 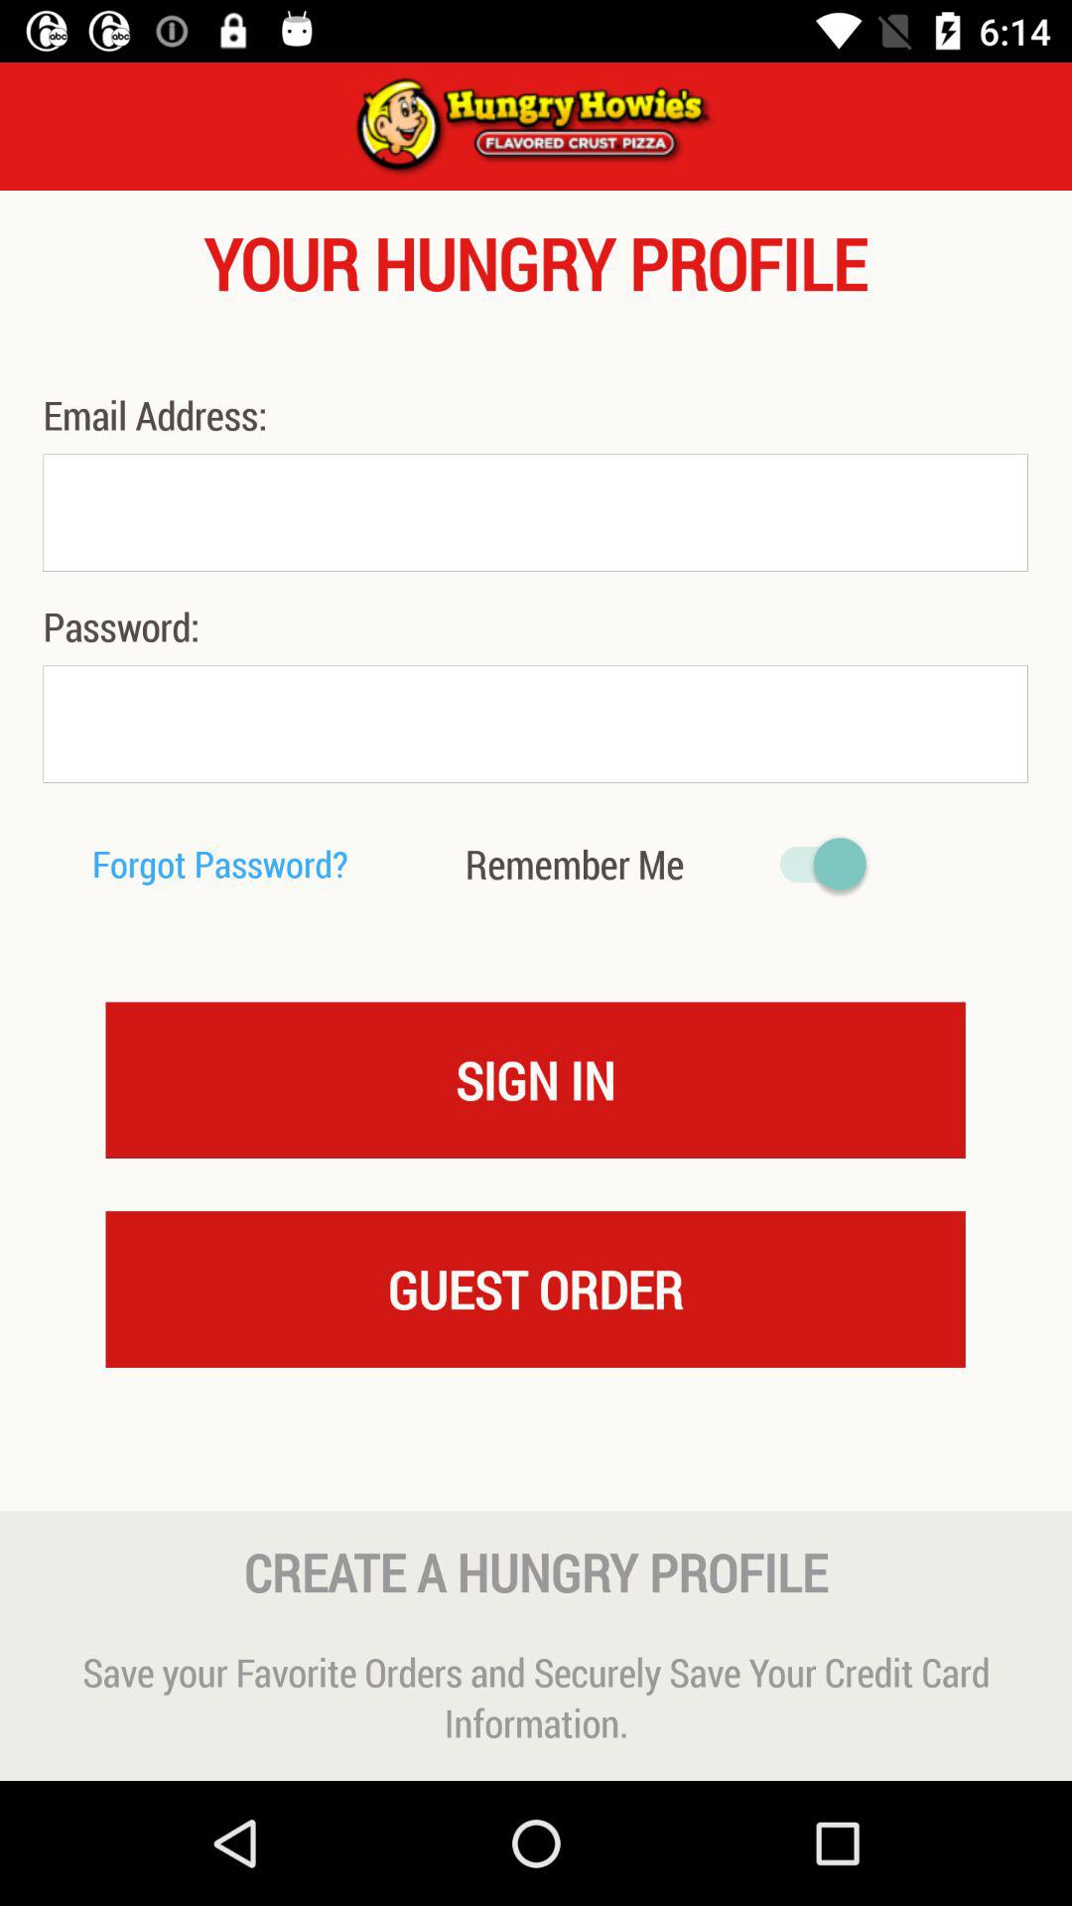 I want to click on press the icon above guest order item, so click(x=536, y=1079).